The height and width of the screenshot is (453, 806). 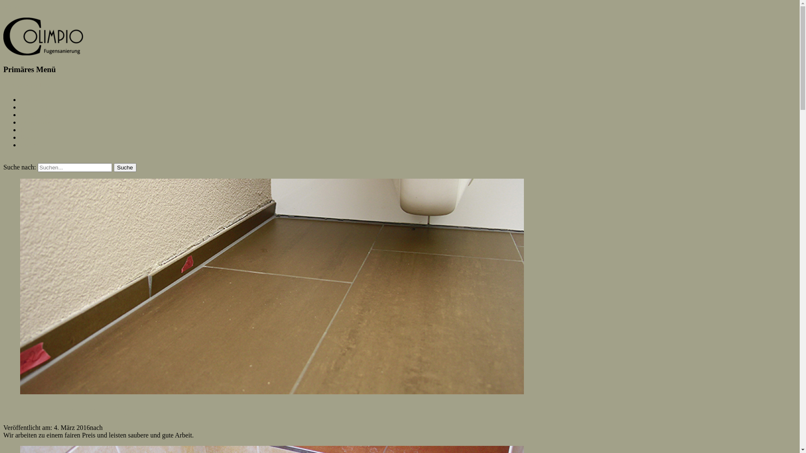 What do you see at coordinates (38, 130) in the screenshot?
I see `Einsatzgebiet` at bounding box center [38, 130].